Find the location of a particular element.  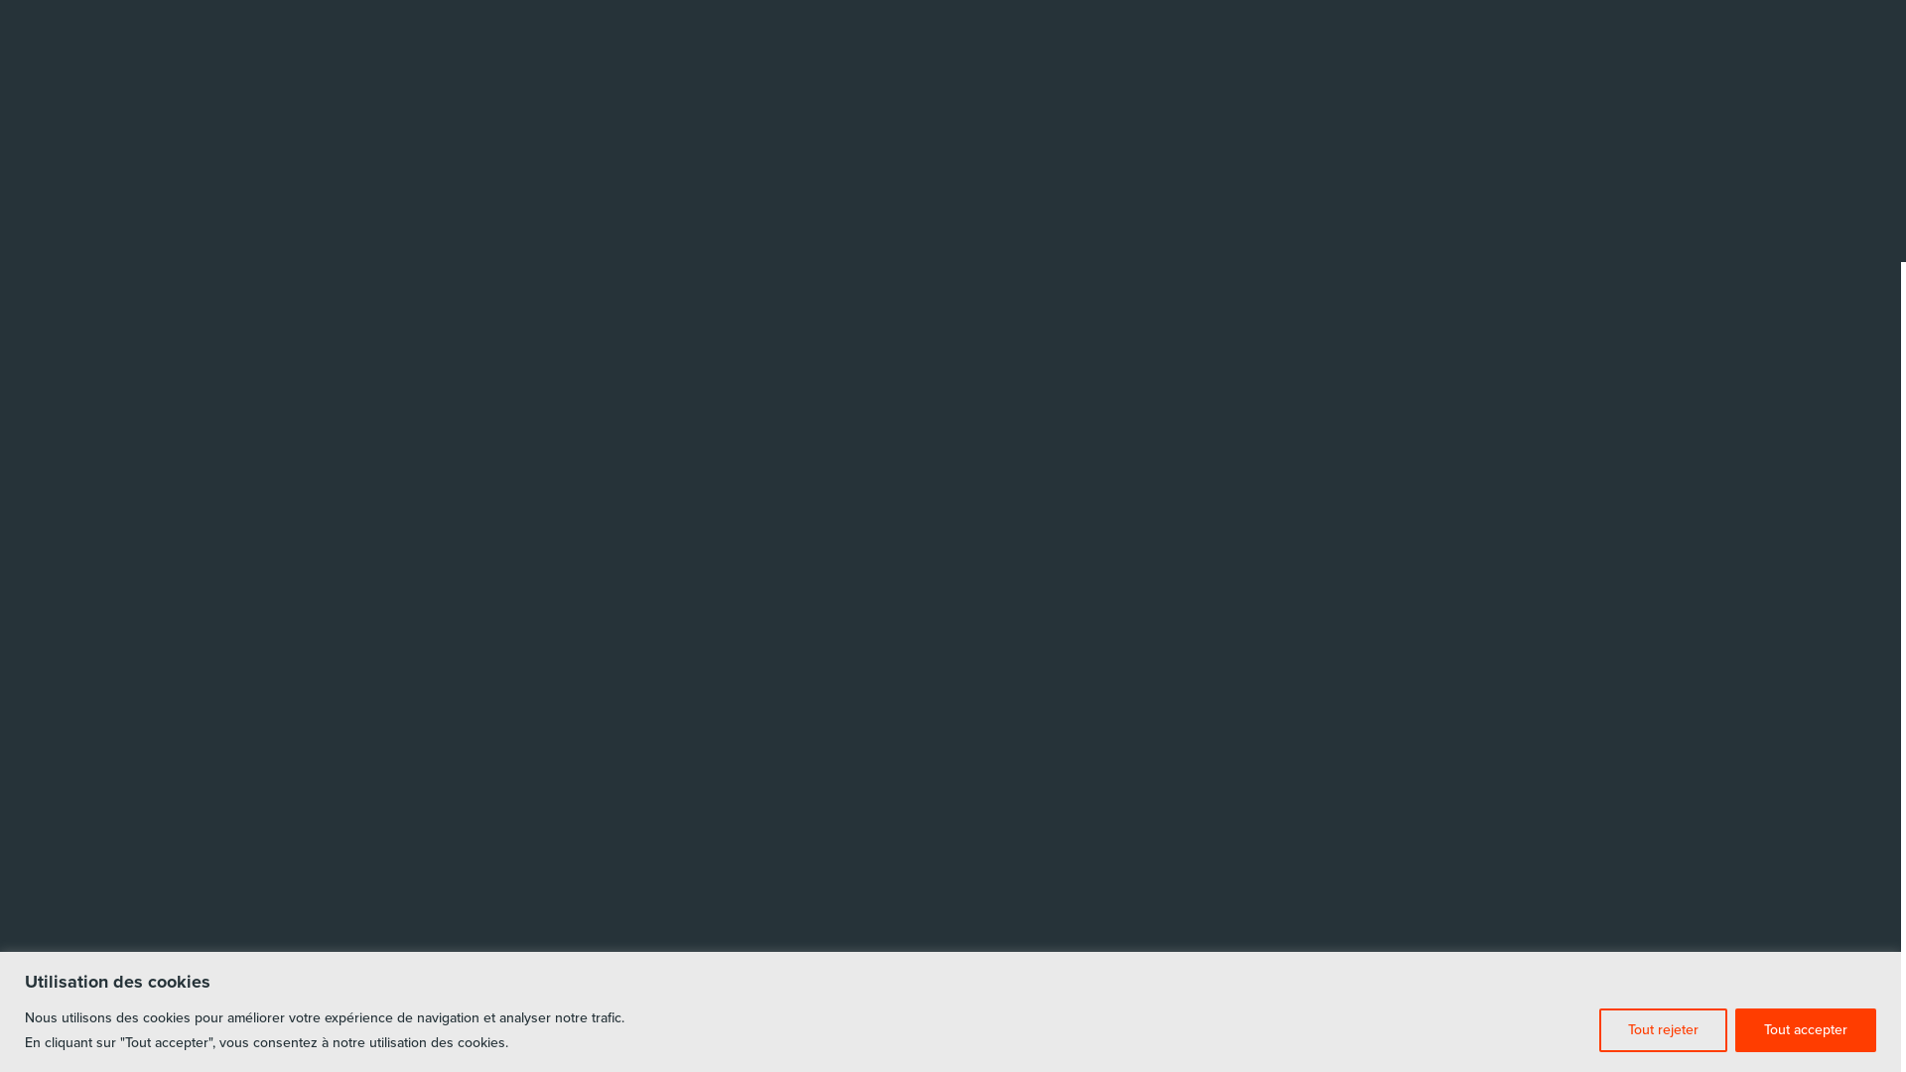

Tout accepter is located at coordinates (1806, 1030).